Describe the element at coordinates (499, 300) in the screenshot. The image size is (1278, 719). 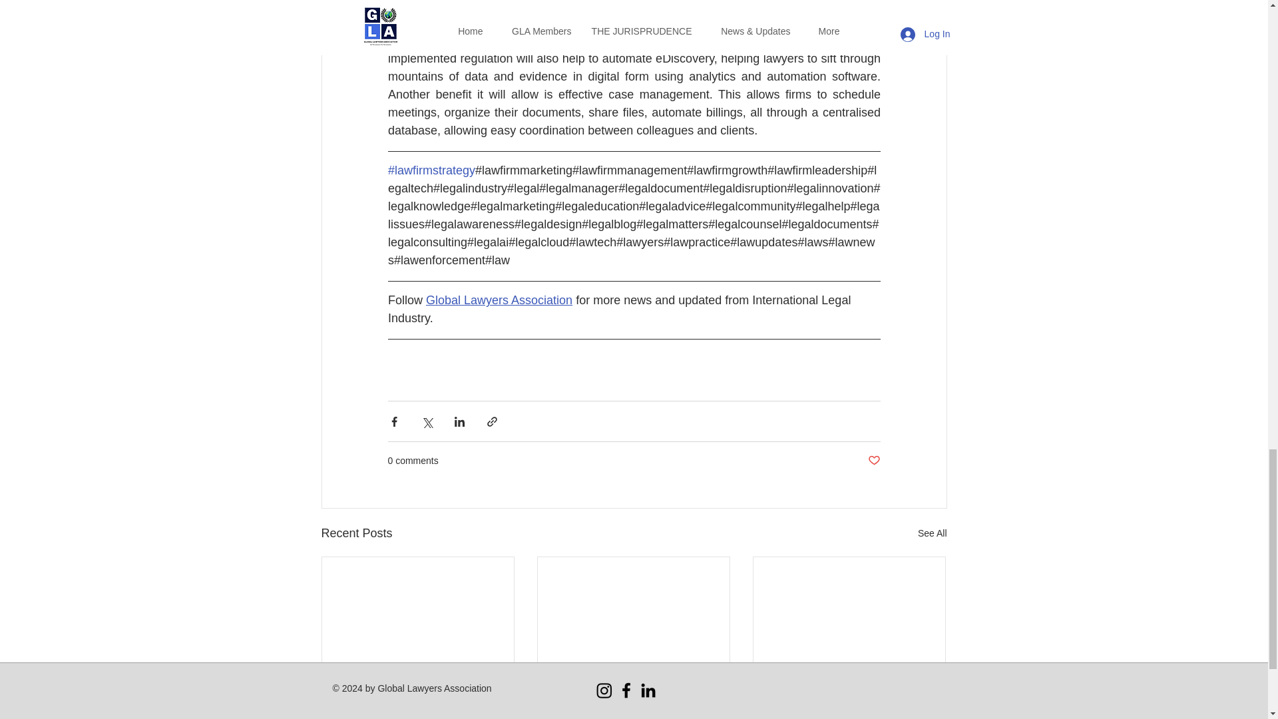
I see `Global Lawyers Association` at that location.